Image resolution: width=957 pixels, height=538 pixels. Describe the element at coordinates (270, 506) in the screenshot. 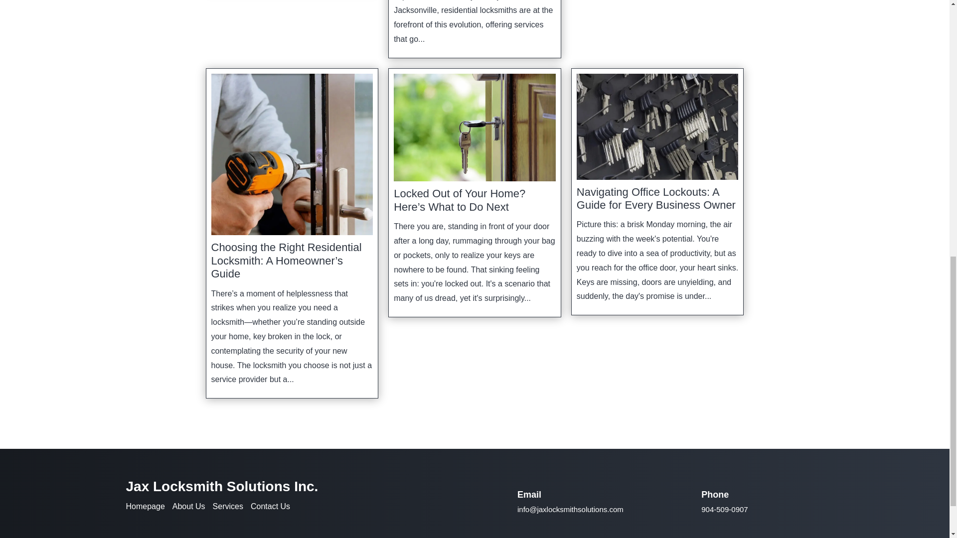

I see `Contact Us` at that location.